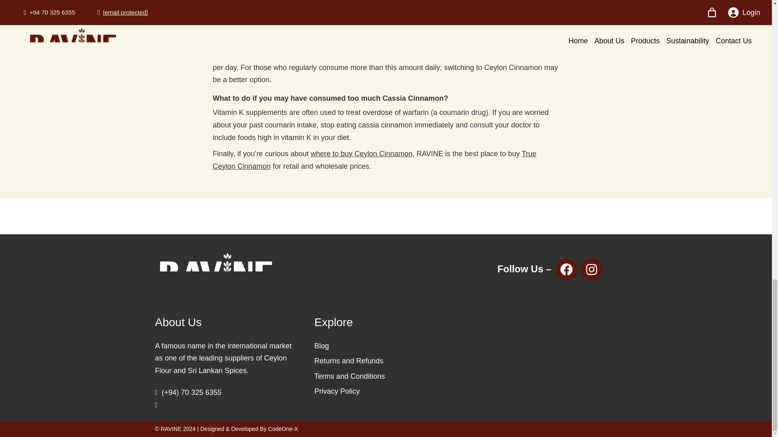  I want to click on Instagram, so click(591, 269).